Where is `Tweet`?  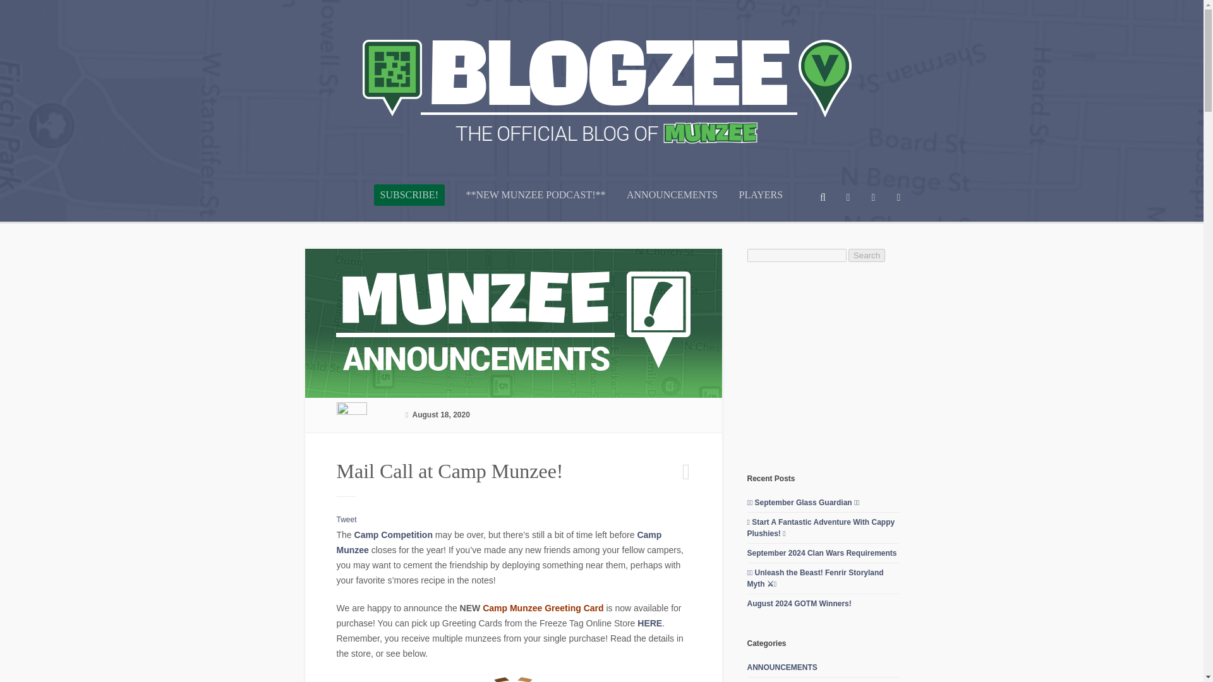
Tweet is located at coordinates (346, 520).